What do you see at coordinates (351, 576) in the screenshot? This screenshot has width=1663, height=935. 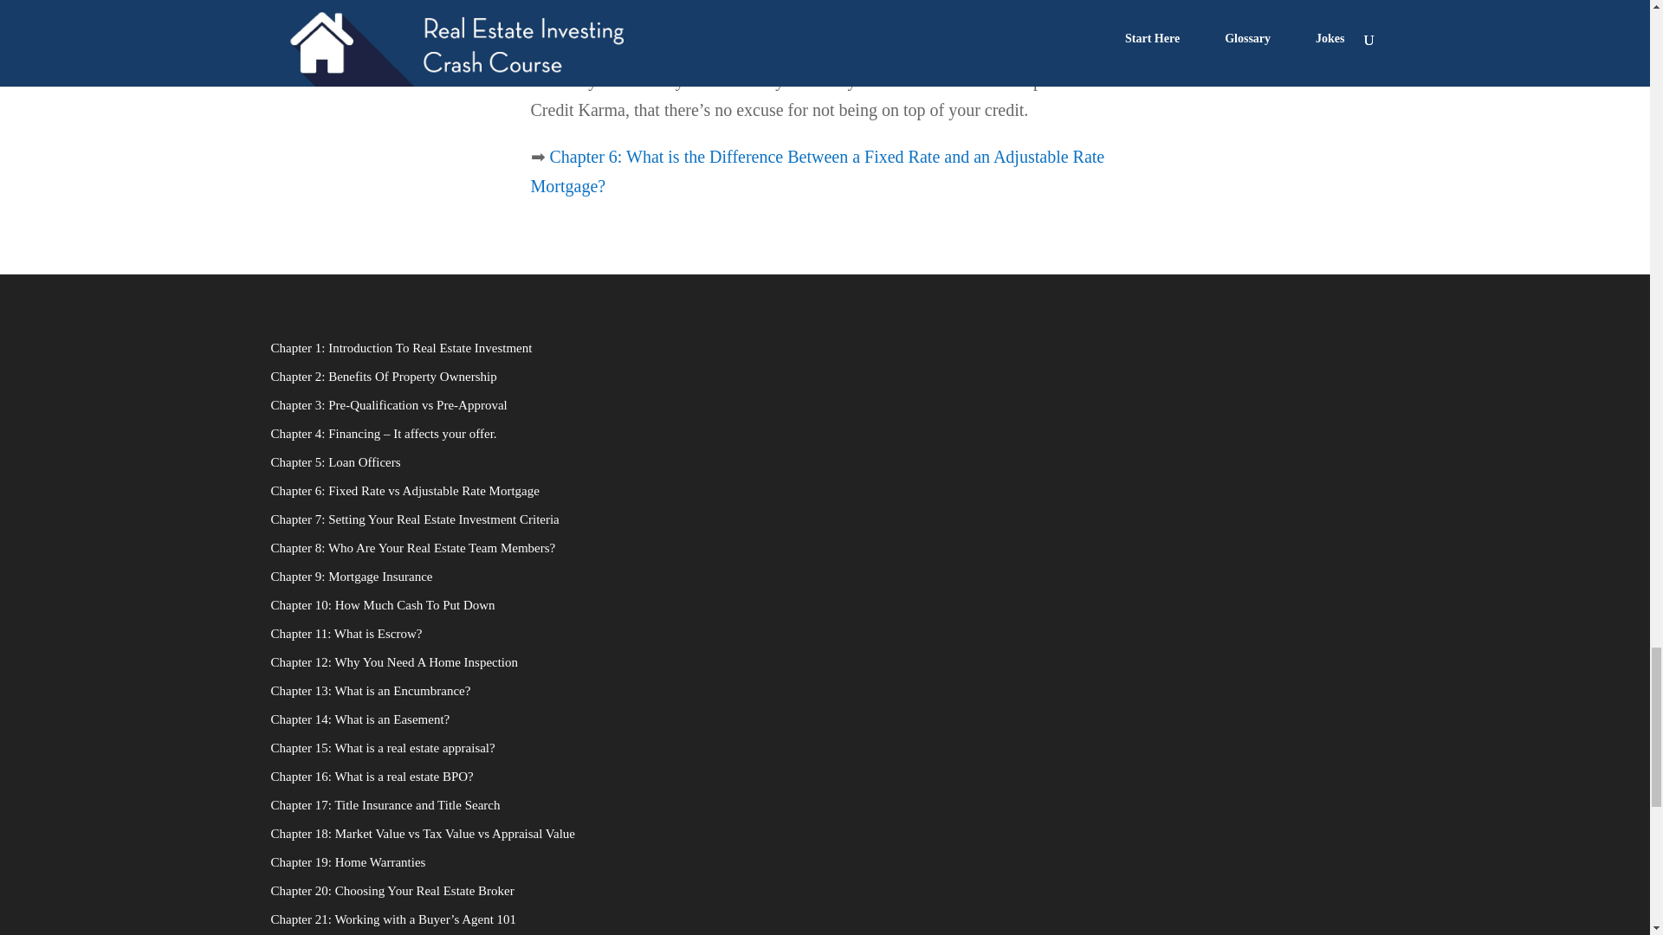 I see `Chapter 9: Mortgage Insurance` at bounding box center [351, 576].